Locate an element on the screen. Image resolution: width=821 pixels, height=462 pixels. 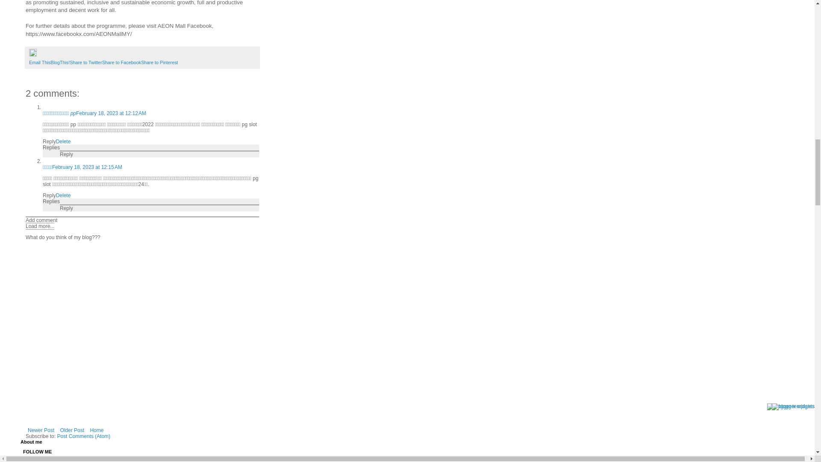
Reply is located at coordinates (66, 154).